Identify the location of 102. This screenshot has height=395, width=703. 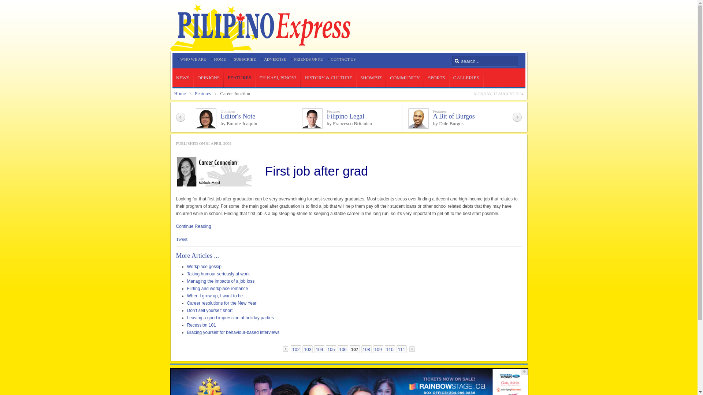
(296, 349).